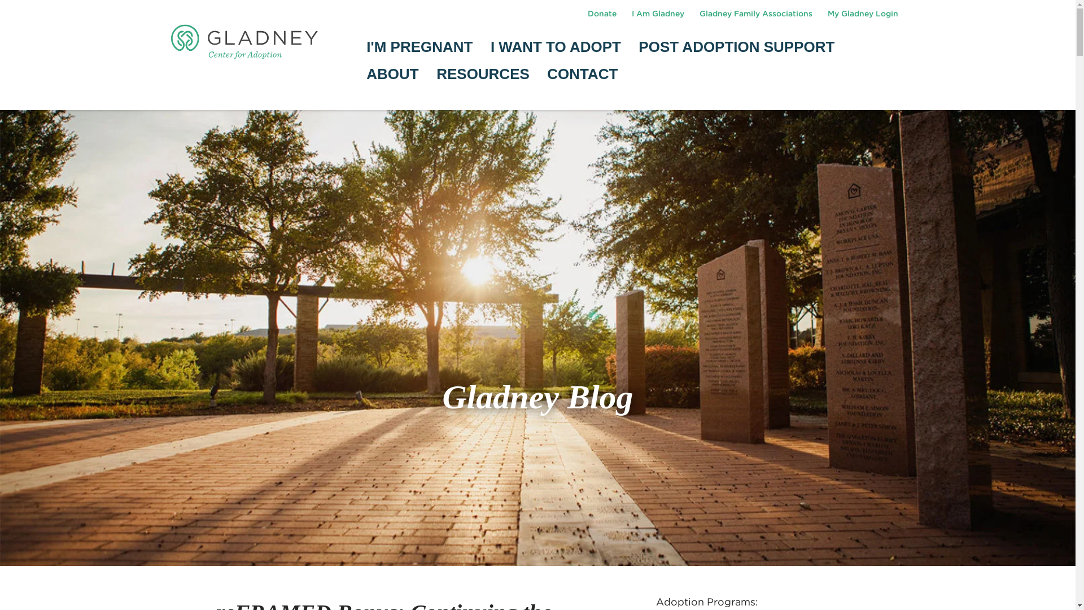 Image resolution: width=1084 pixels, height=610 pixels. What do you see at coordinates (658, 14) in the screenshot?
I see `I Am Gladney` at bounding box center [658, 14].